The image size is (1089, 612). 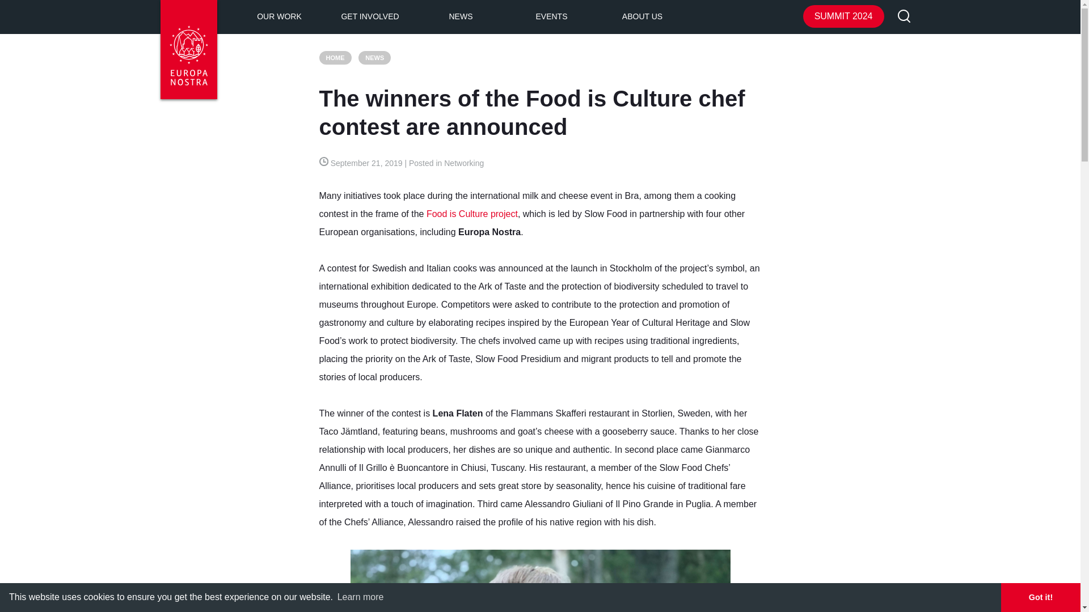 What do you see at coordinates (642, 17) in the screenshot?
I see `ABOUT US` at bounding box center [642, 17].